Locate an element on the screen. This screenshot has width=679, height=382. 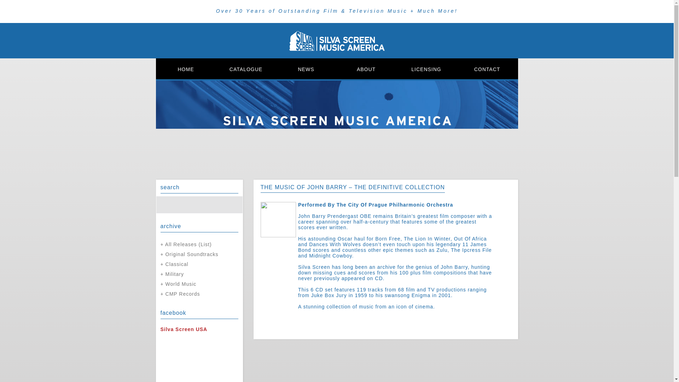
HOME is located at coordinates (185, 69).